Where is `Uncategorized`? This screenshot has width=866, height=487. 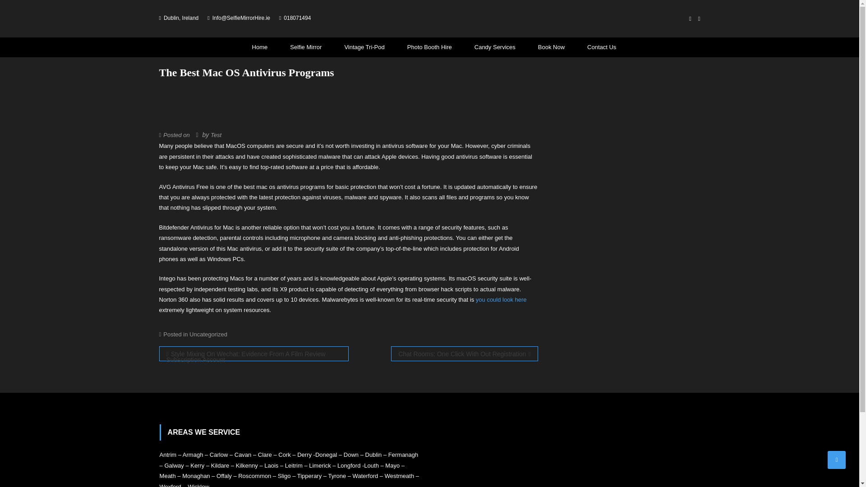 Uncategorized is located at coordinates (208, 335).